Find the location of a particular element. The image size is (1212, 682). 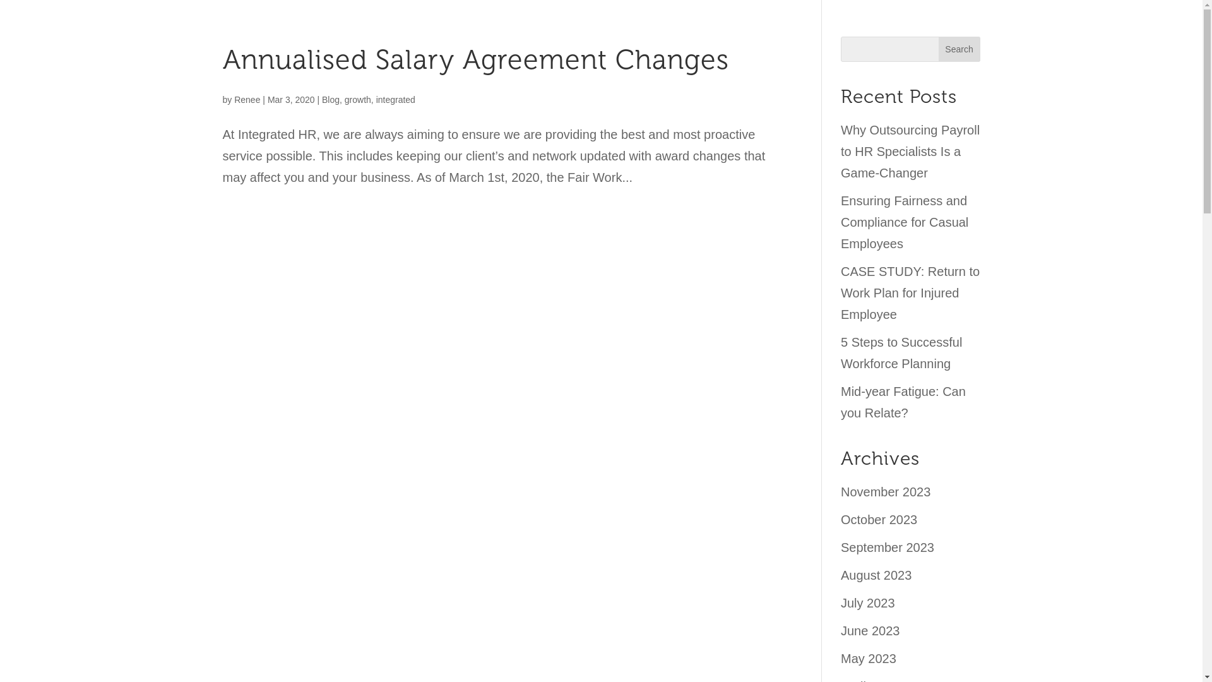

August 2023 is located at coordinates (876, 575).